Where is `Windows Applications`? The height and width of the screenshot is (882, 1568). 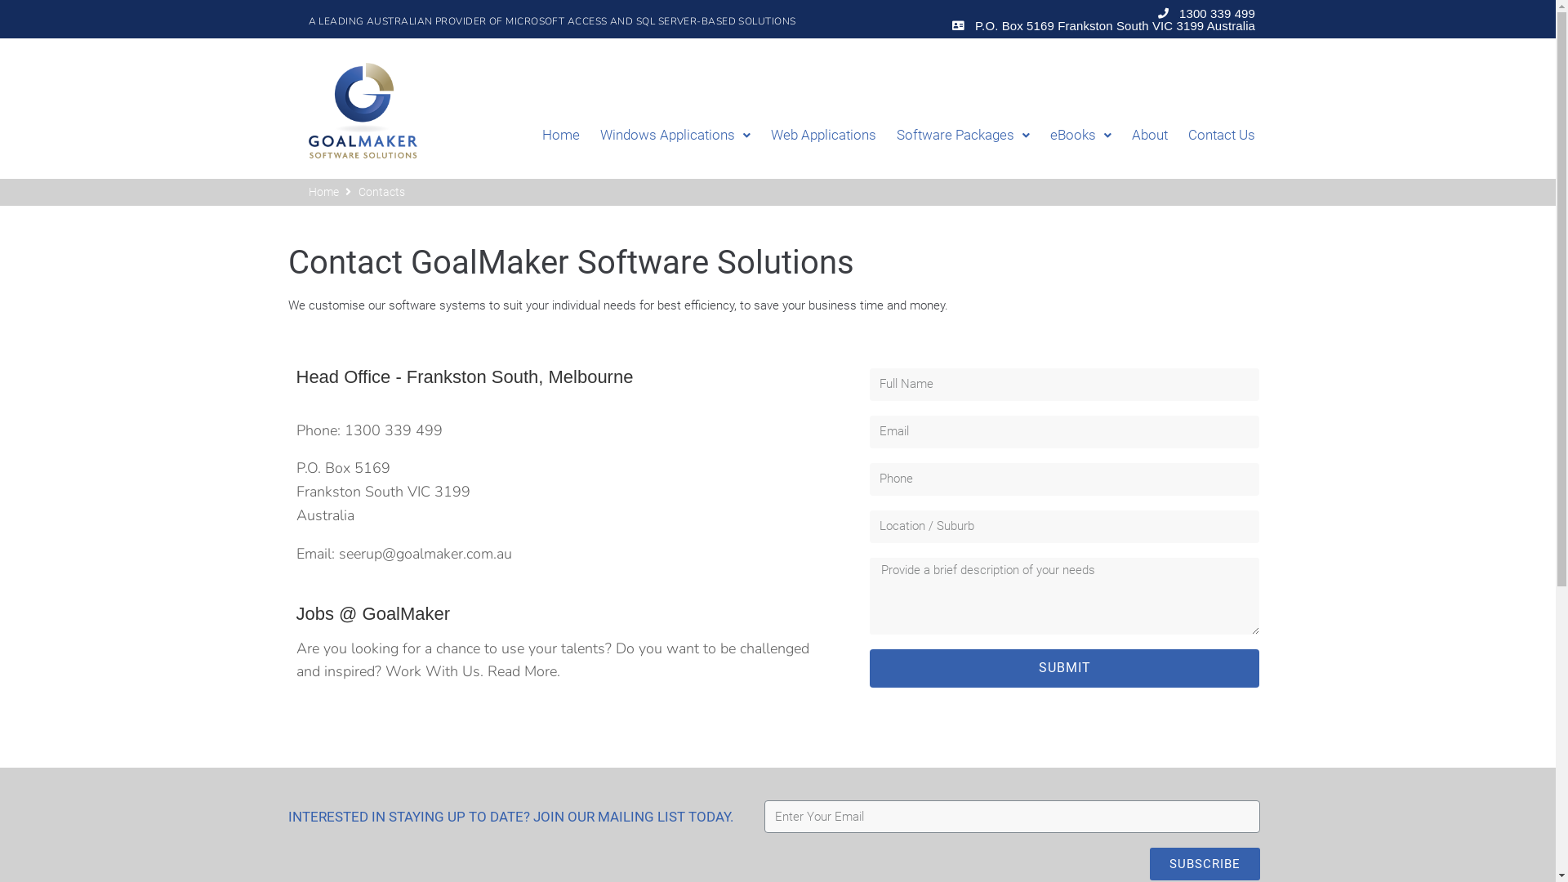
Windows Applications is located at coordinates (665, 136).